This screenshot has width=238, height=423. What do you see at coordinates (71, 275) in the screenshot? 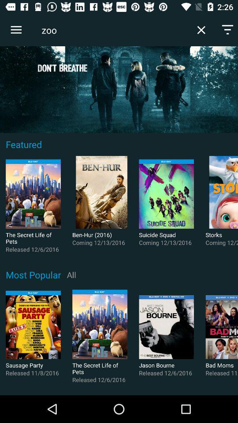
I see `turn off icon to the right of the most popular` at bounding box center [71, 275].